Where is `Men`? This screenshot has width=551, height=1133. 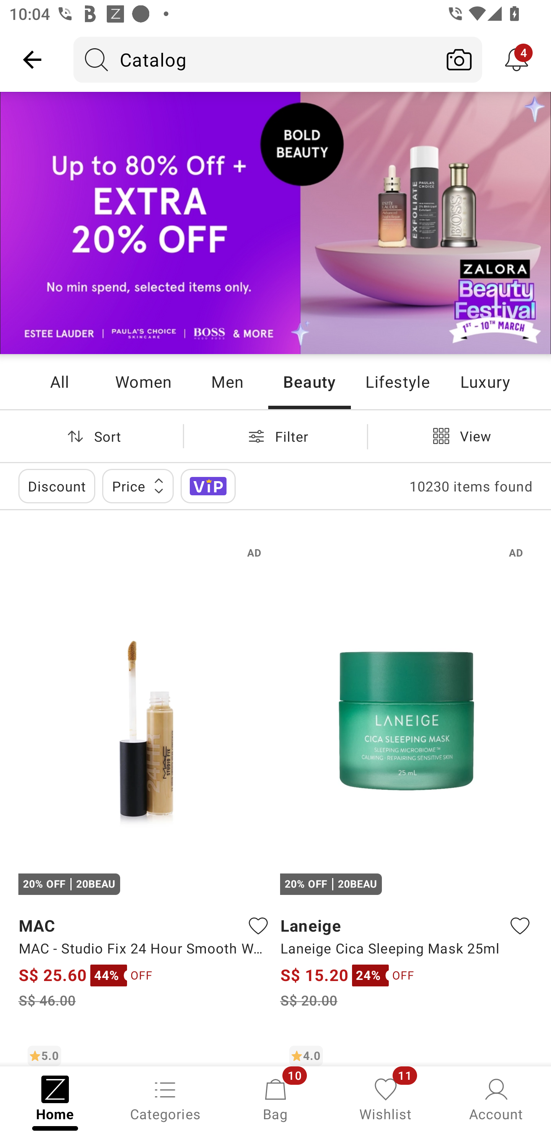
Men is located at coordinates (227, 381).